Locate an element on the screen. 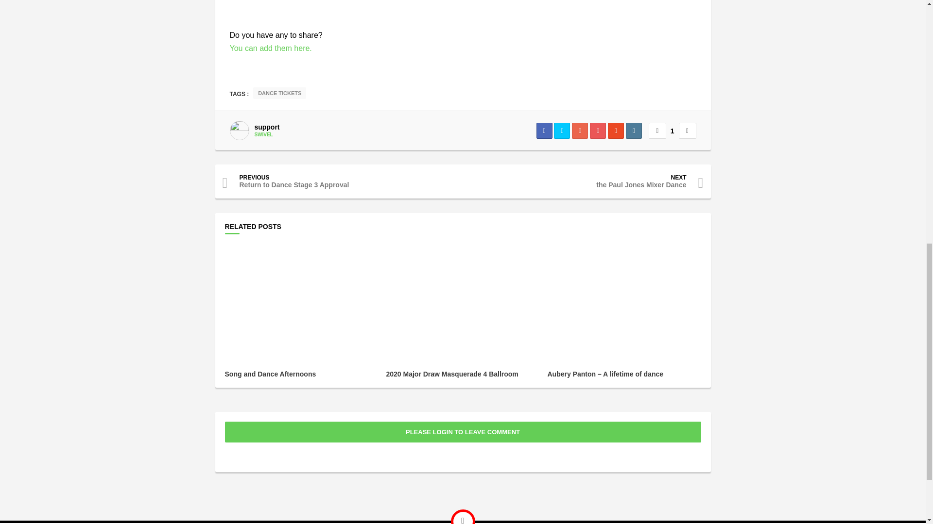  Share on StumbleUpon is located at coordinates (616, 131).